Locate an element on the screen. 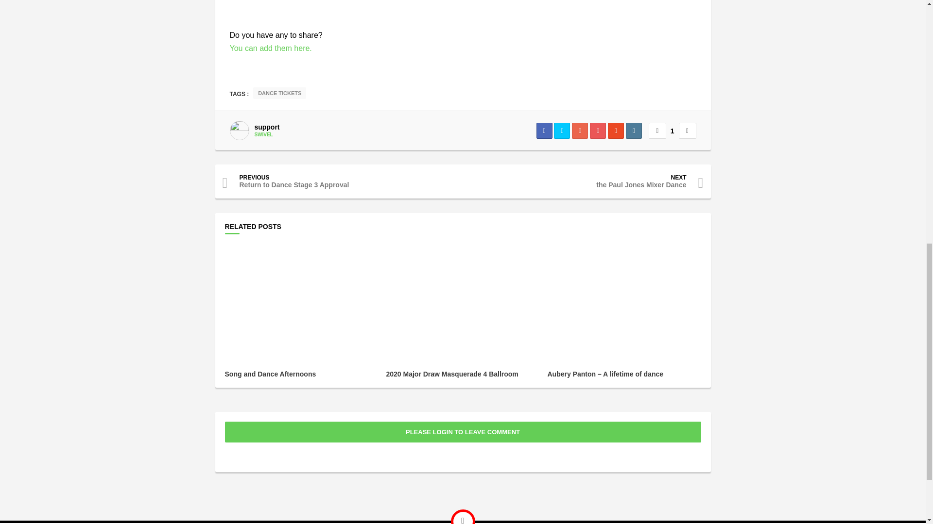  Share on StumbleUpon is located at coordinates (616, 131).